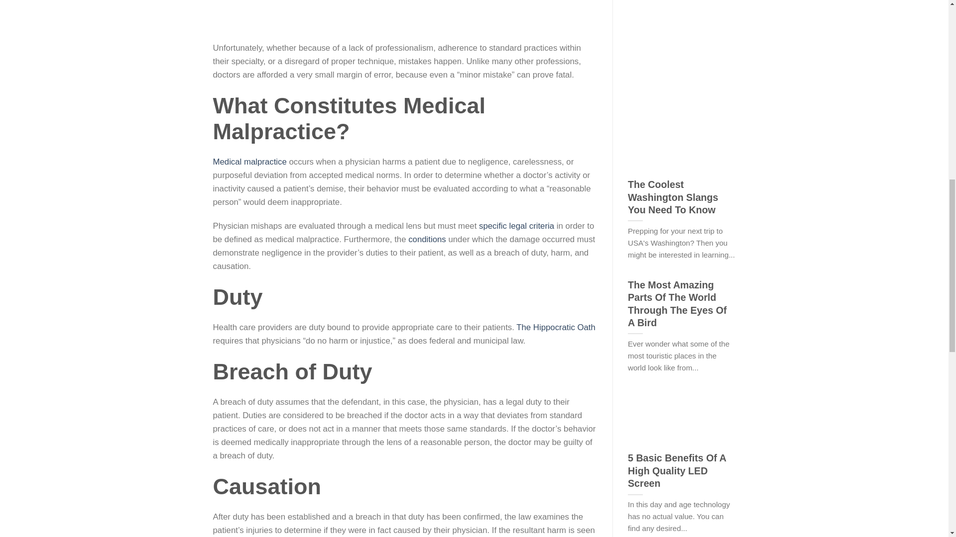  What do you see at coordinates (702, 47) in the screenshot?
I see `Advertisement` at bounding box center [702, 47].